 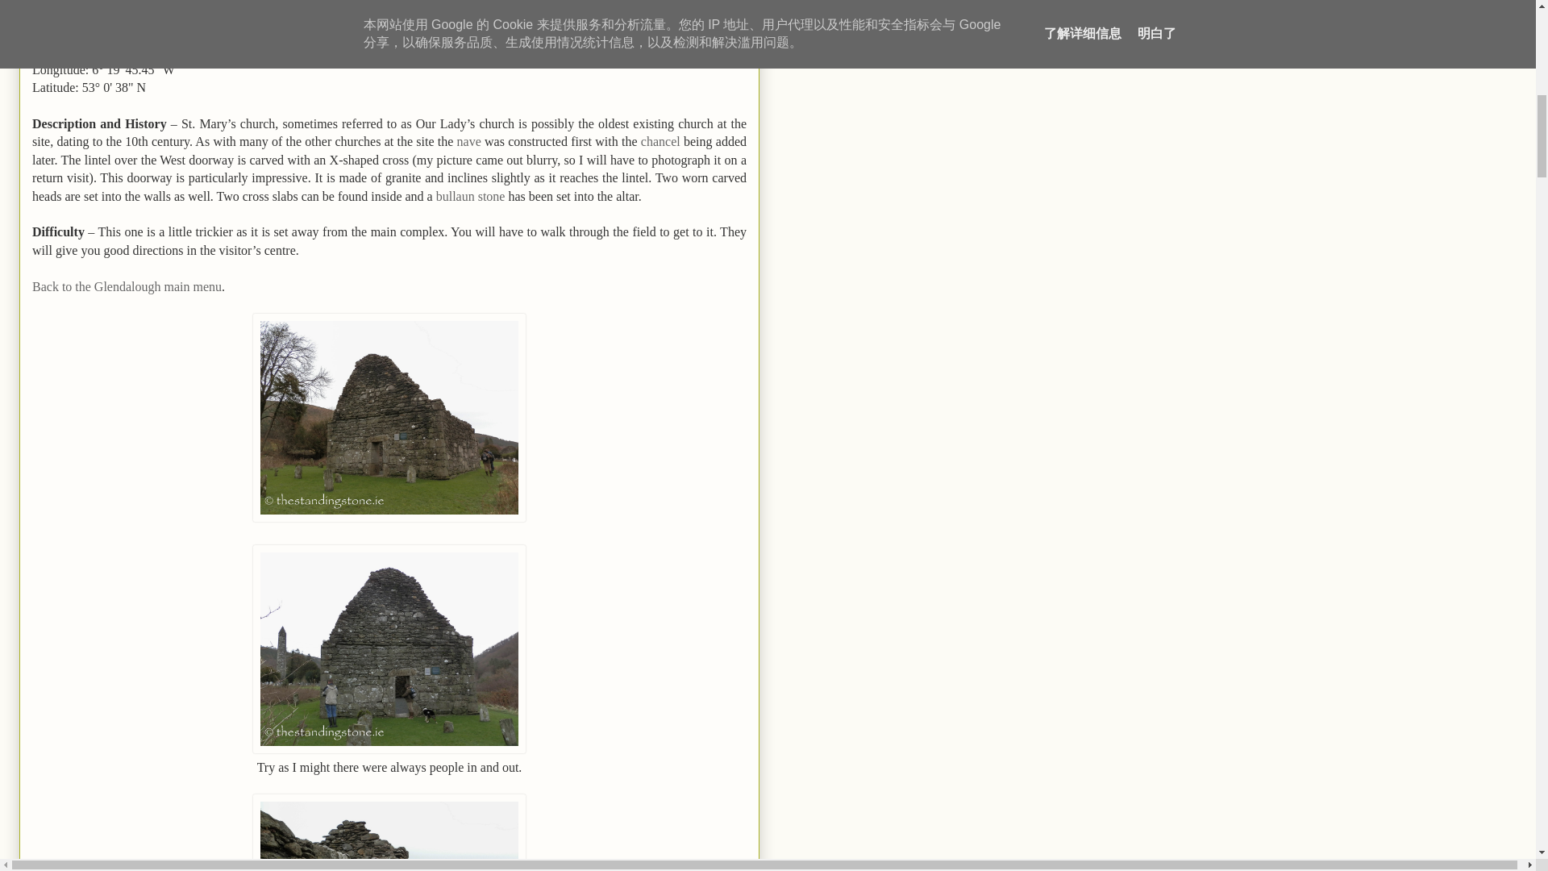 What do you see at coordinates (660, 141) in the screenshot?
I see `chancel` at bounding box center [660, 141].